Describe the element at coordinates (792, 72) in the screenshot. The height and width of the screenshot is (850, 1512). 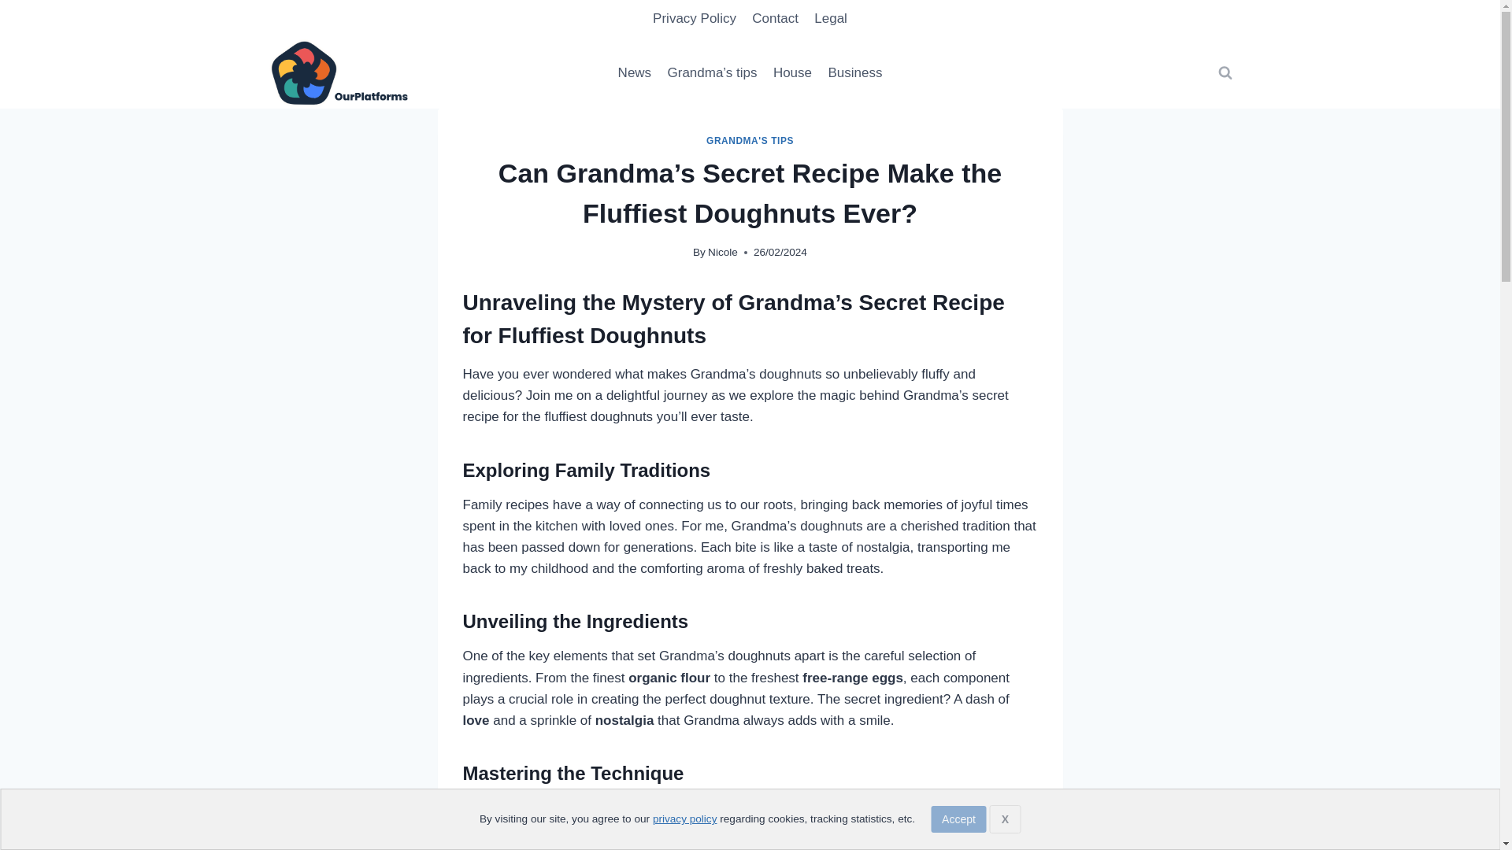
I see `House` at that location.